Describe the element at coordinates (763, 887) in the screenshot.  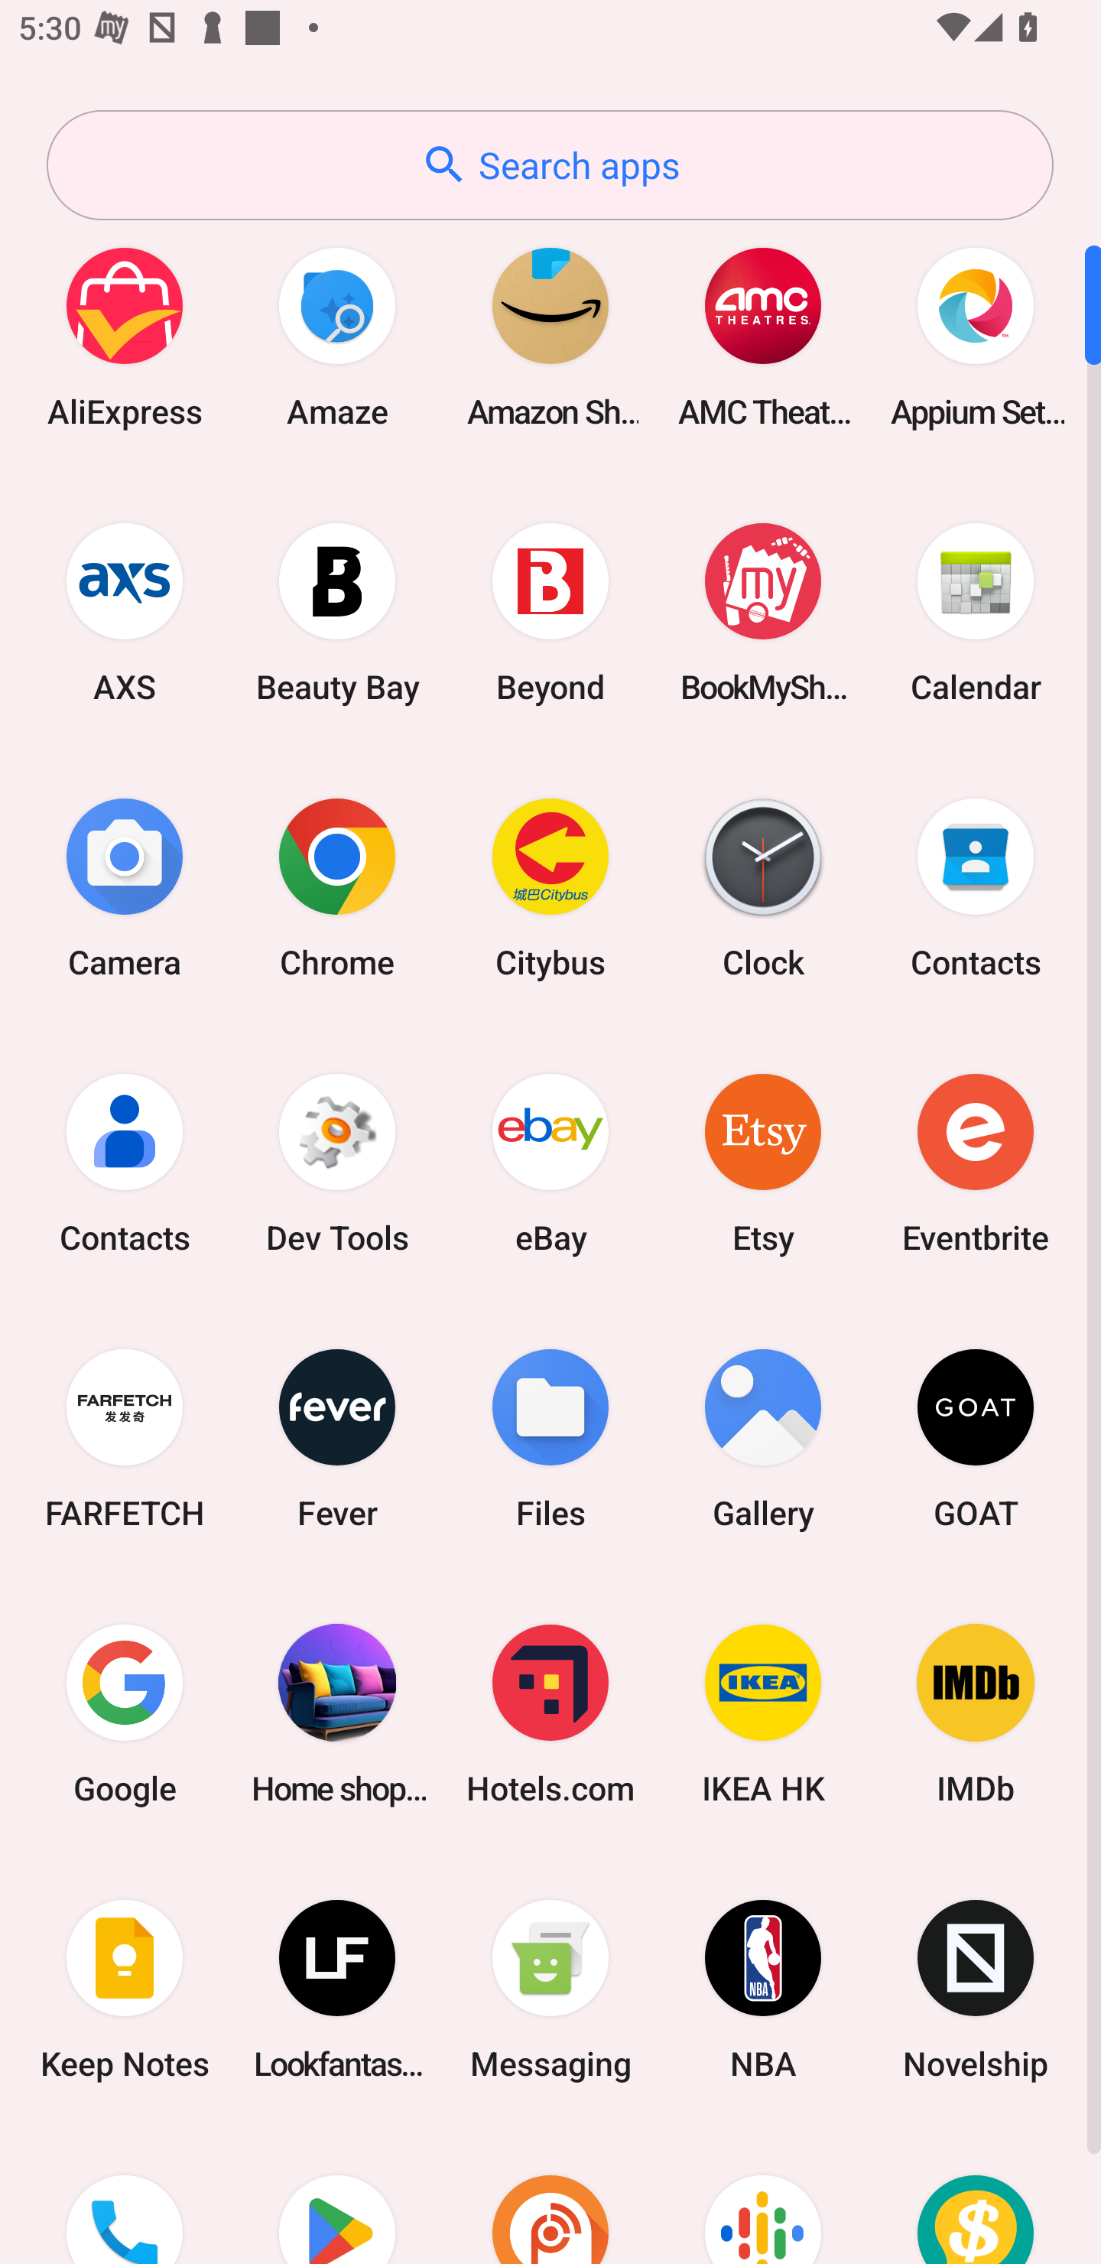
I see `Clock` at that location.